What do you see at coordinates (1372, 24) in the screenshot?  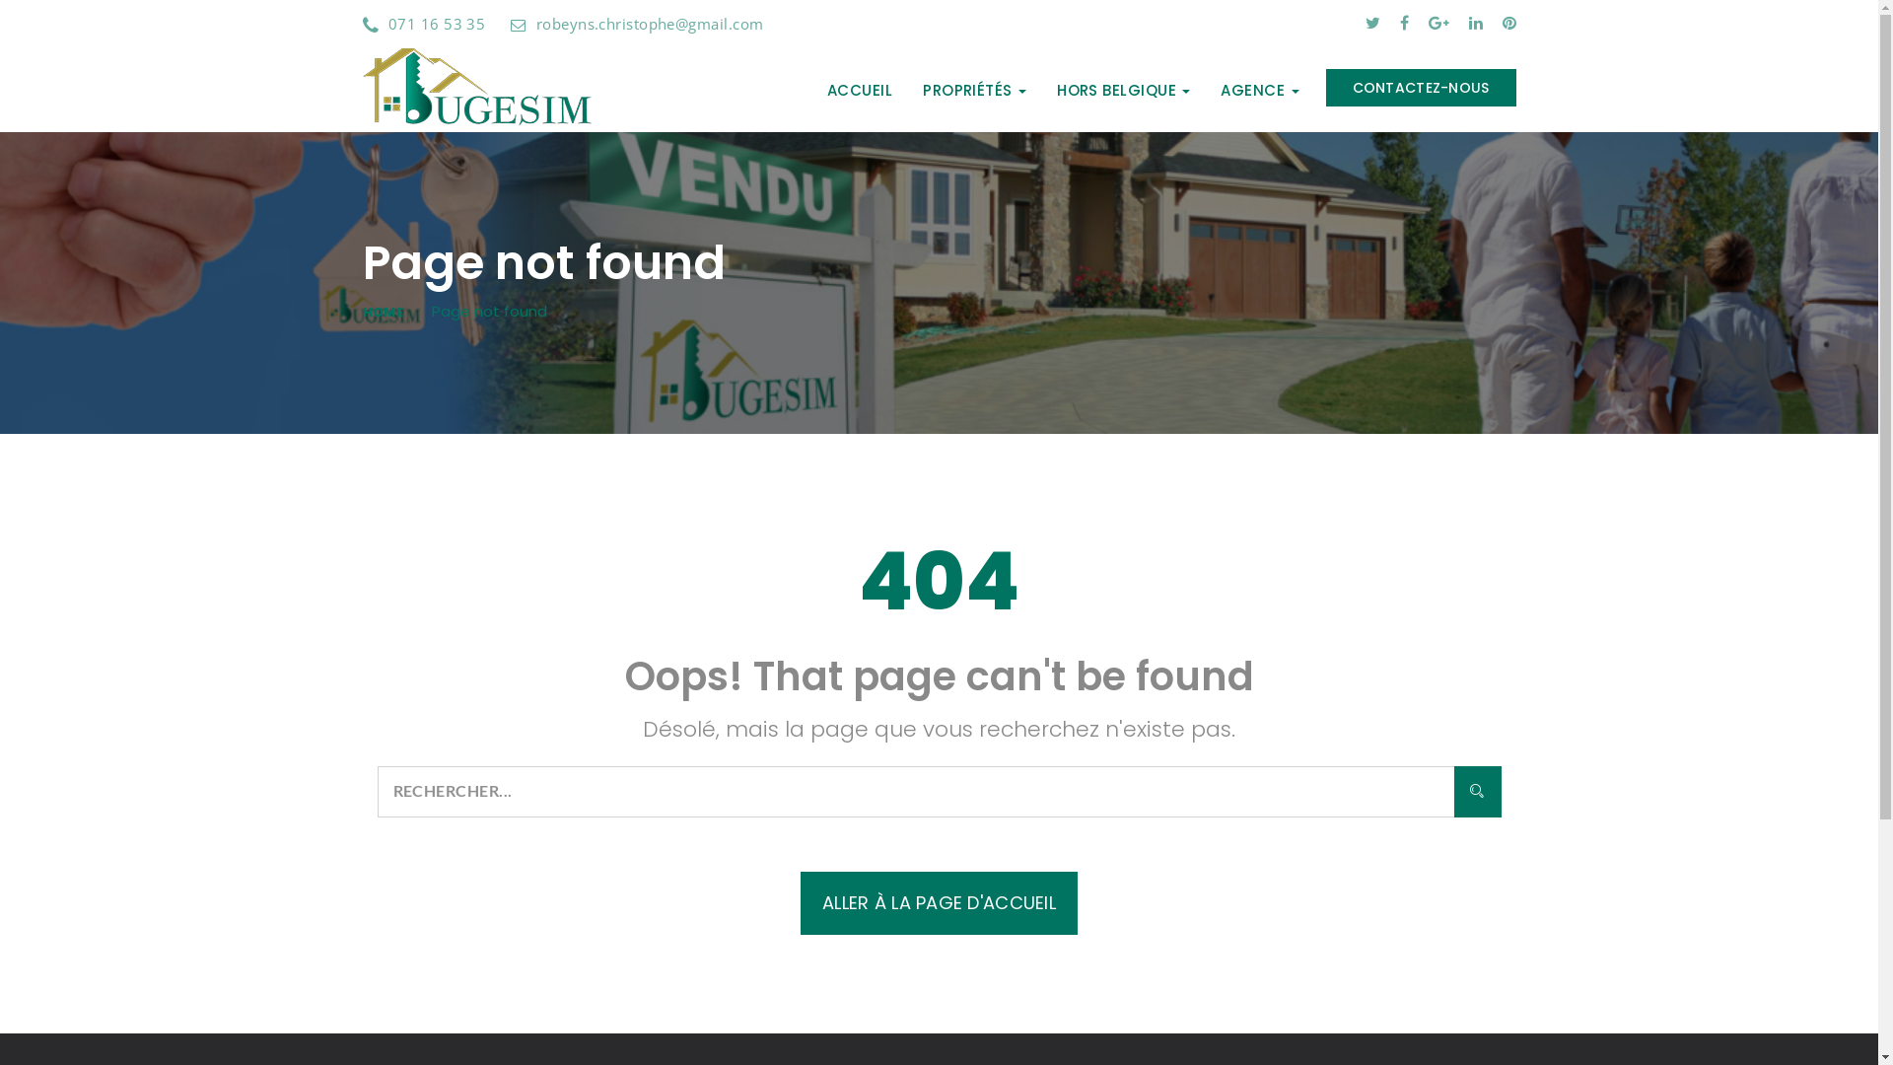 I see `Twitter` at bounding box center [1372, 24].